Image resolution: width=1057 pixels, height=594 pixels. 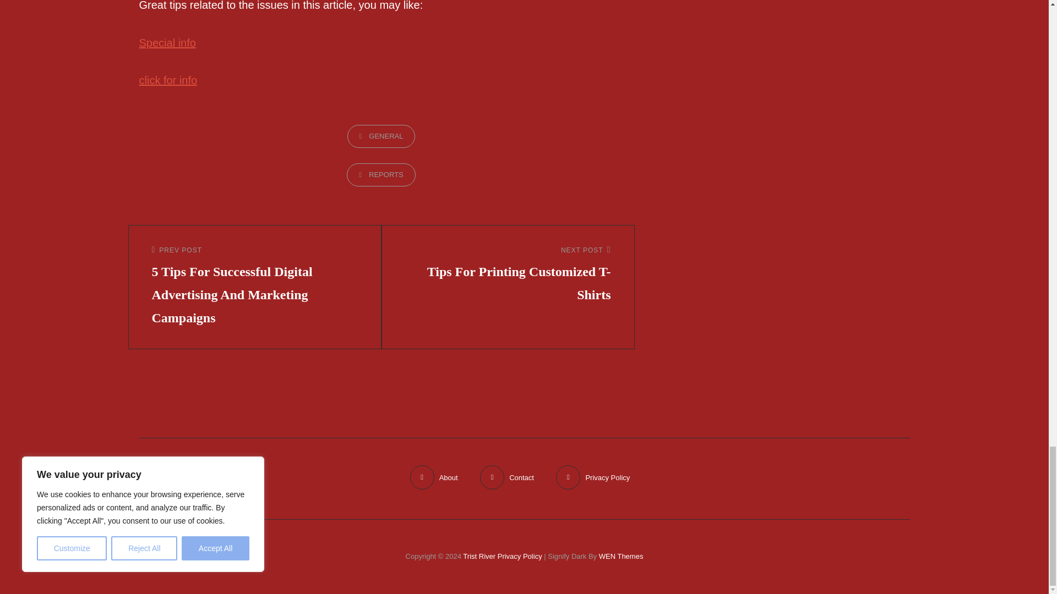 I want to click on Special info, so click(x=508, y=275).